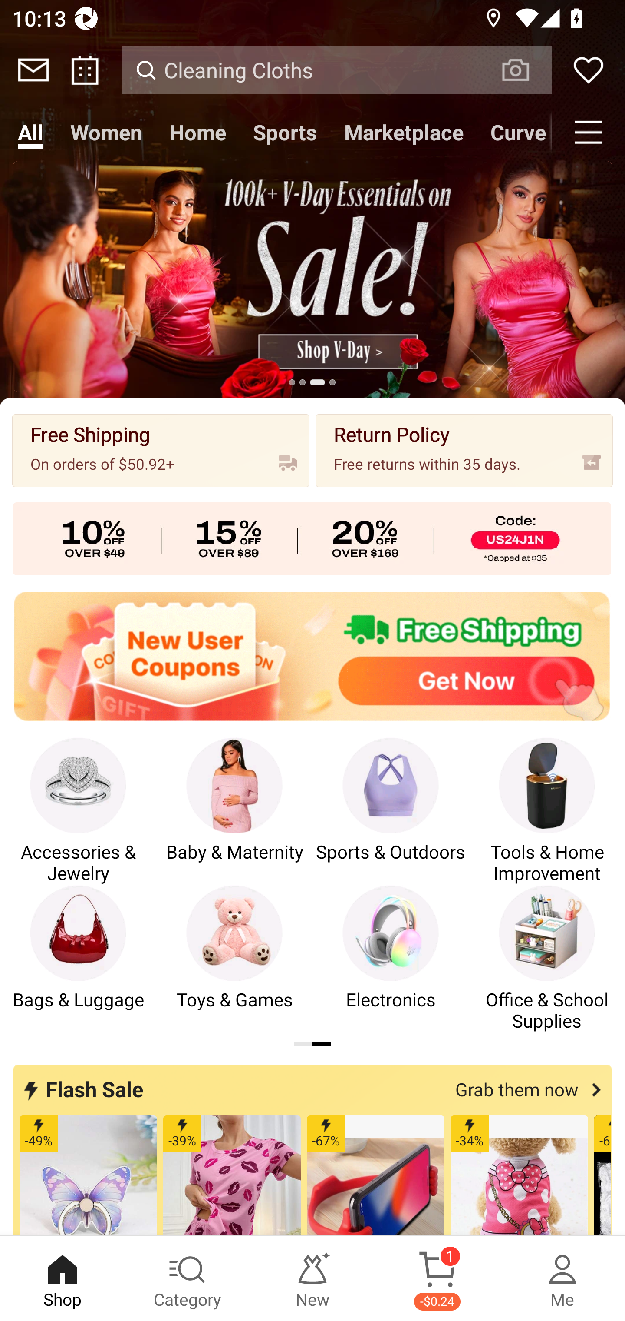 The height and width of the screenshot is (1321, 625). What do you see at coordinates (312, 1278) in the screenshot?
I see `New` at bounding box center [312, 1278].